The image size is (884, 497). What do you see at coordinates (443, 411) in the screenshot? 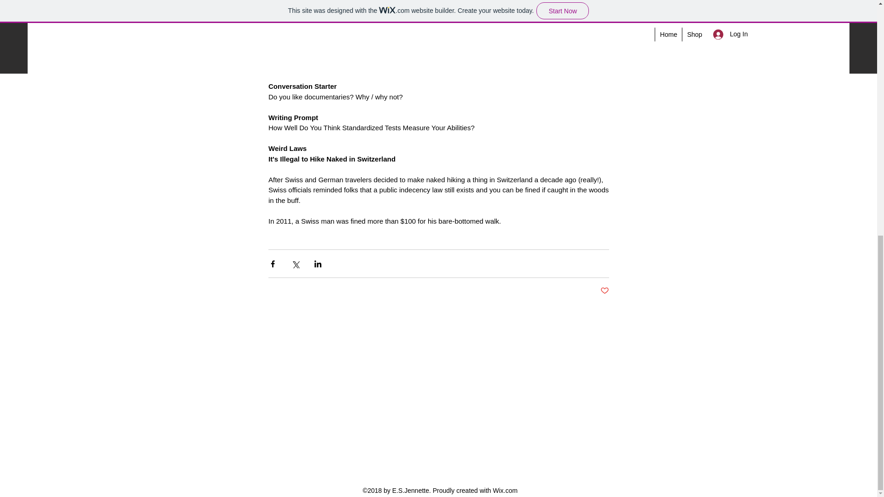
I see `January 2024` at bounding box center [443, 411].